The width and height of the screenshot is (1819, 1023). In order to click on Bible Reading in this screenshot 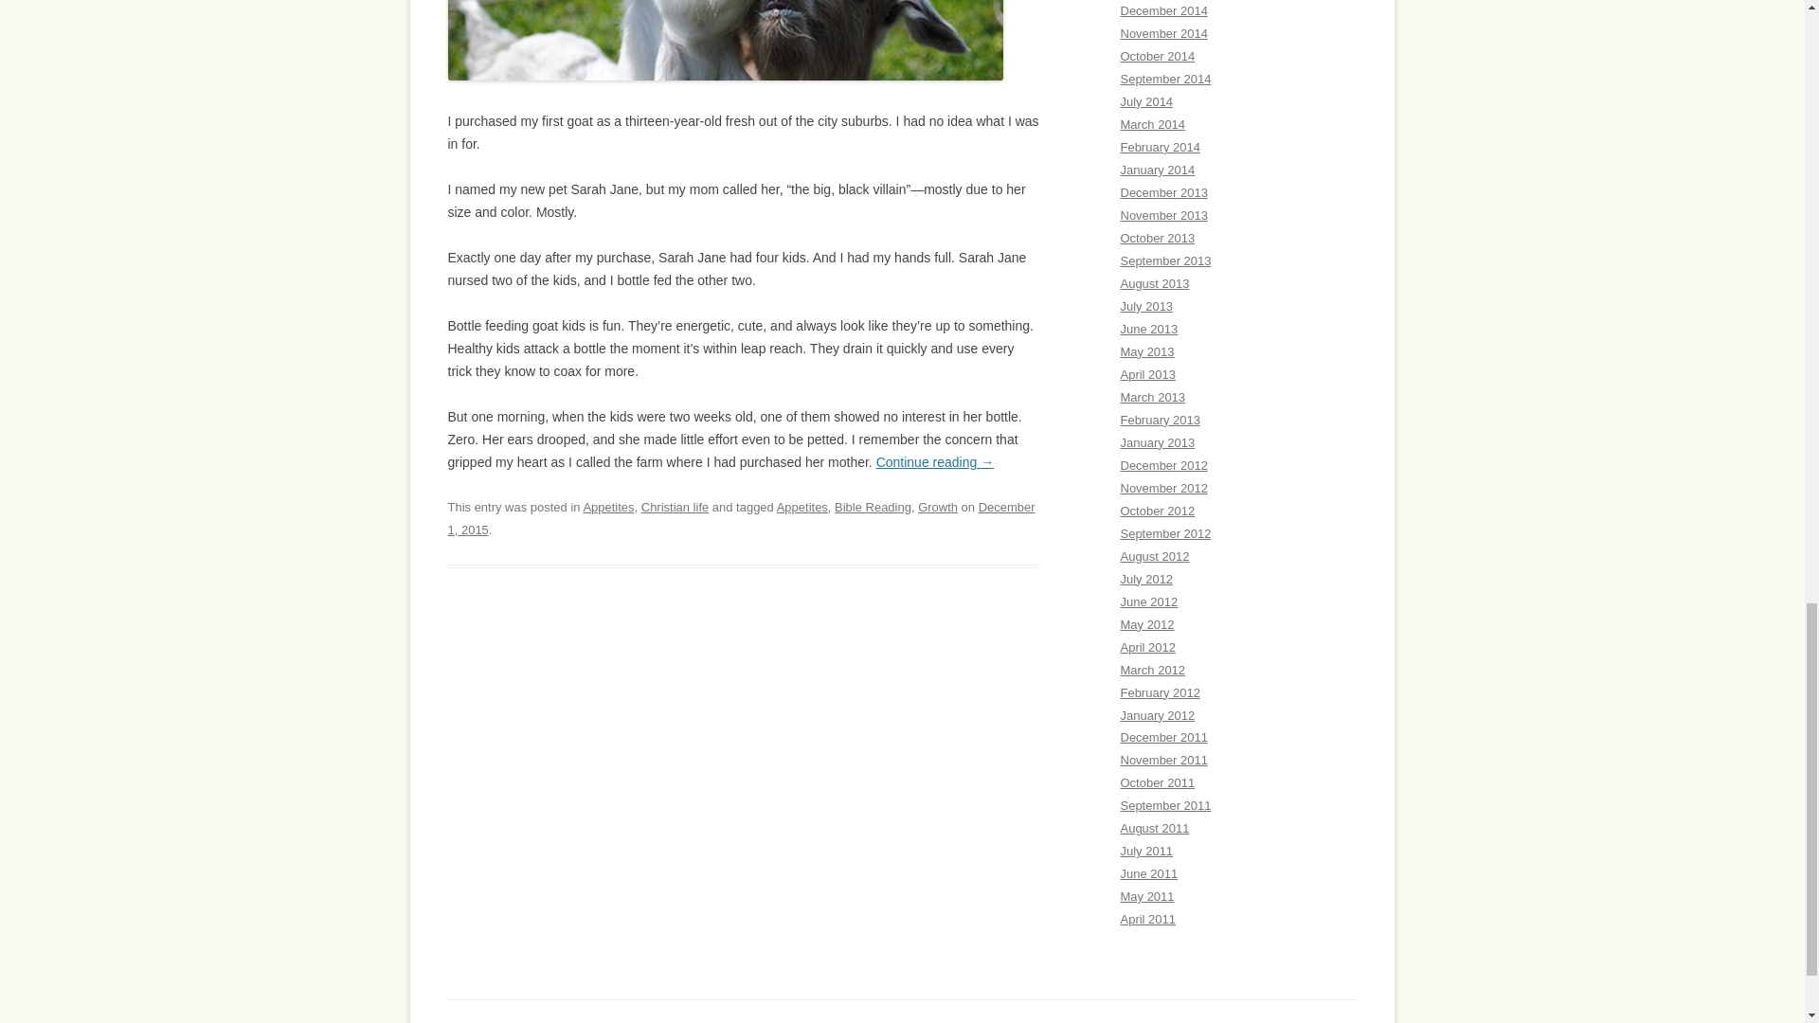, I will do `click(873, 508)`.